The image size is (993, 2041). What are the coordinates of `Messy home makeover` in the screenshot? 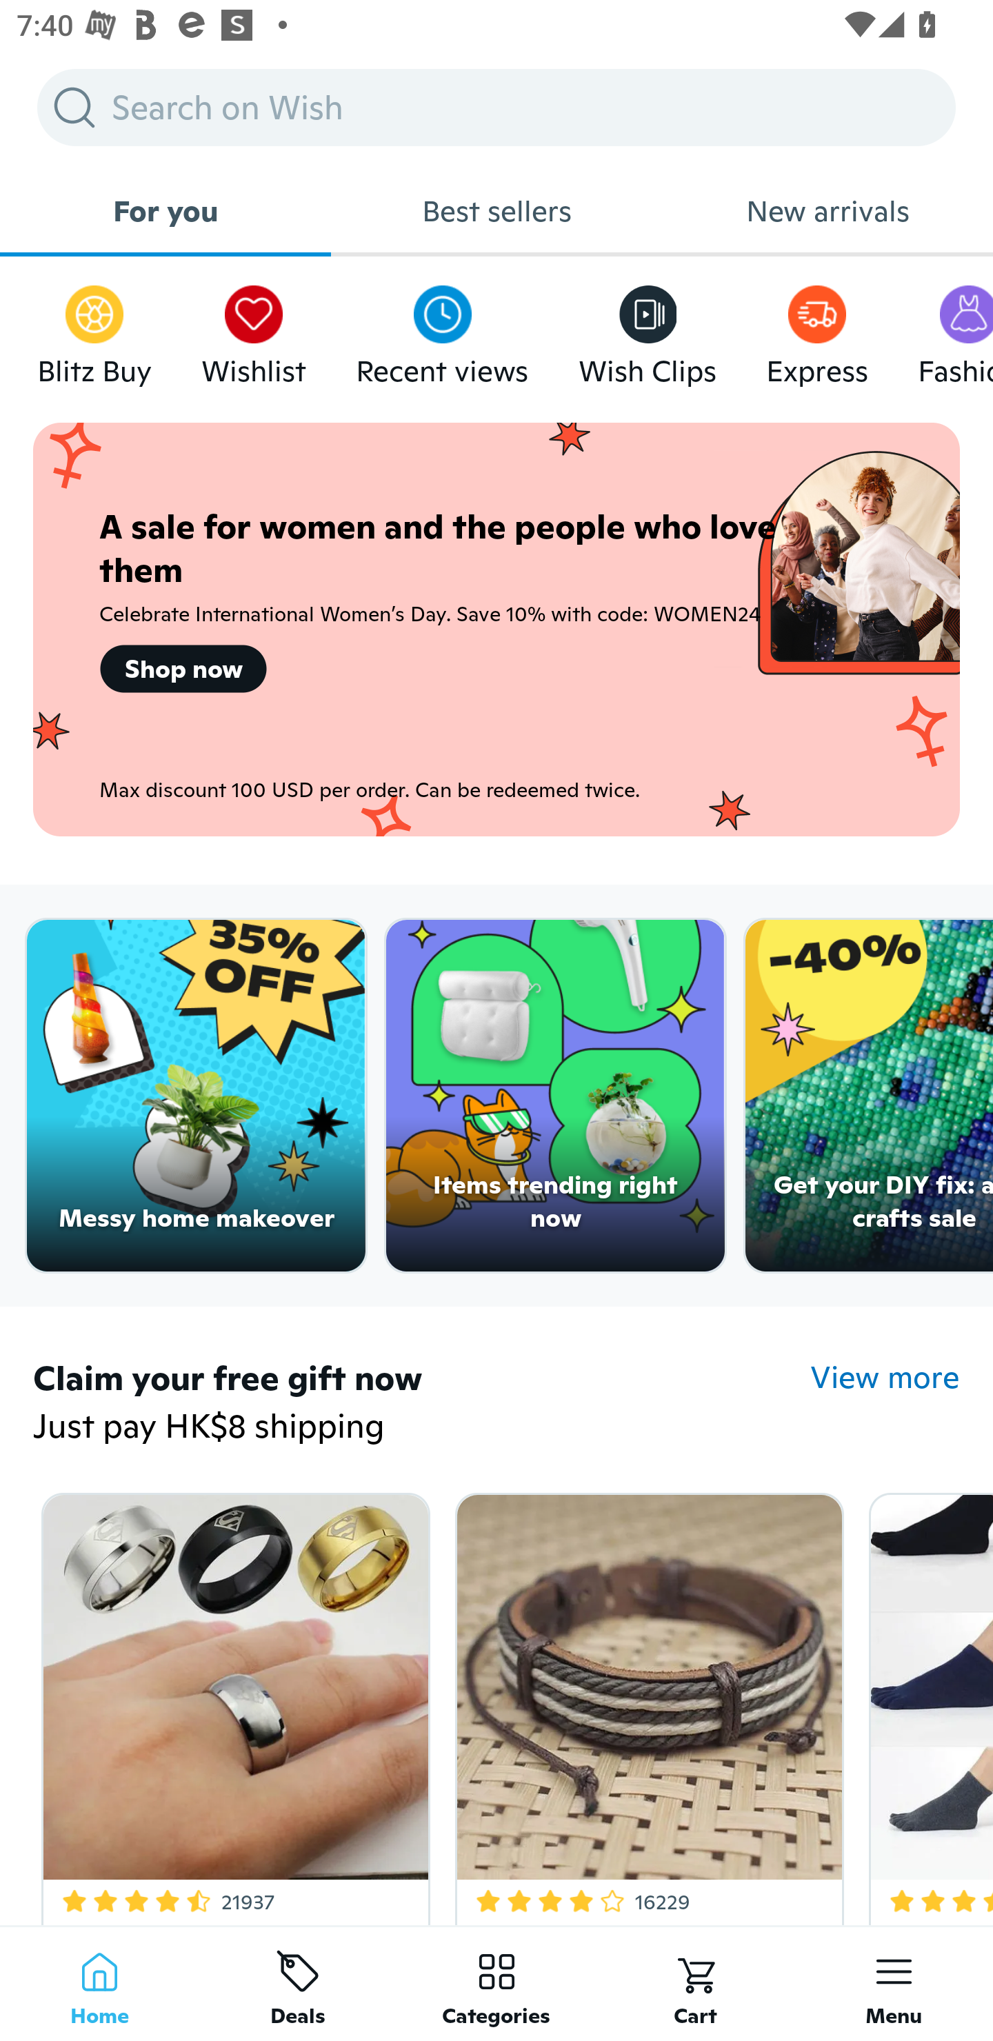 It's located at (196, 1096).